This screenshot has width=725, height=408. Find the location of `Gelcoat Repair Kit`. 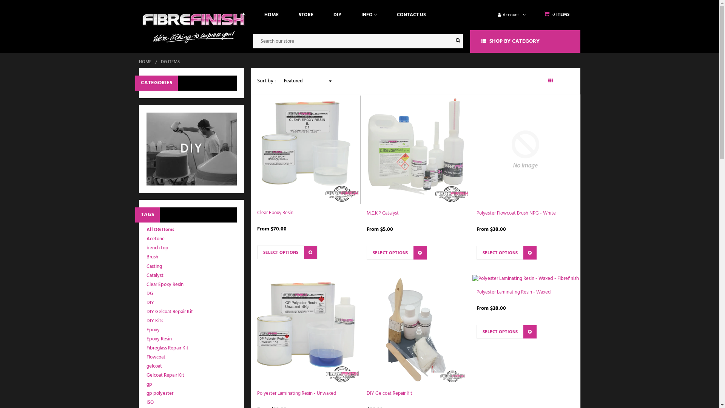

Gelcoat Repair Kit is located at coordinates (165, 376).